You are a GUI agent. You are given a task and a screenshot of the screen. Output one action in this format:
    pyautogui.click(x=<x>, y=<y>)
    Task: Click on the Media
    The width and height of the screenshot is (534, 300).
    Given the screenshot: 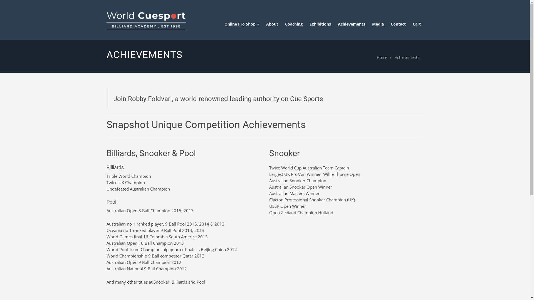 What is the action you would take?
    pyautogui.click(x=378, y=24)
    